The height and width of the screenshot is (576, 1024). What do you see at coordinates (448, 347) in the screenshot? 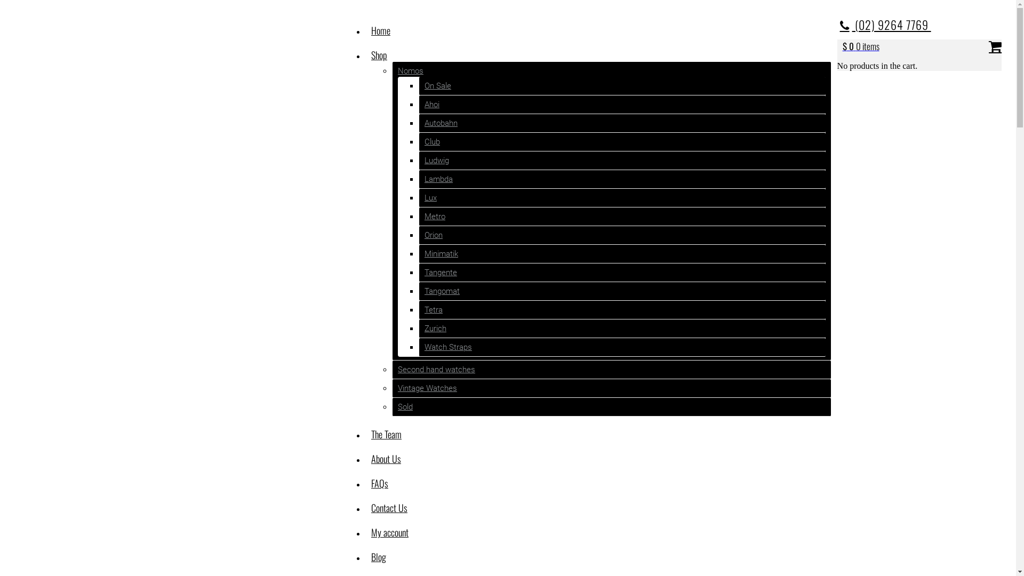
I see `Watch Straps` at bounding box center [448, 347].